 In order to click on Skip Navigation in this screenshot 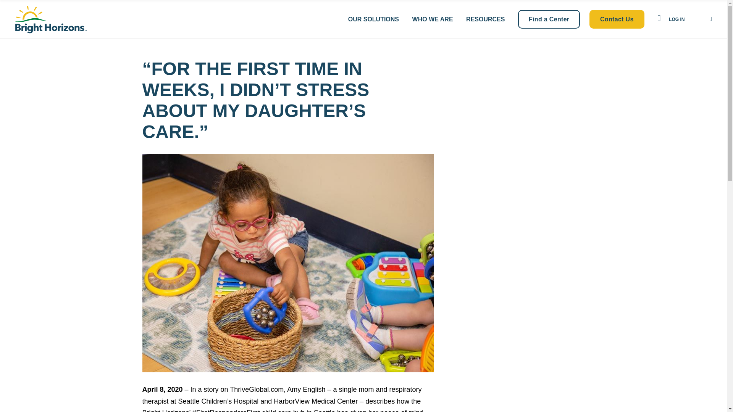, I will do `click(31, 7)`.